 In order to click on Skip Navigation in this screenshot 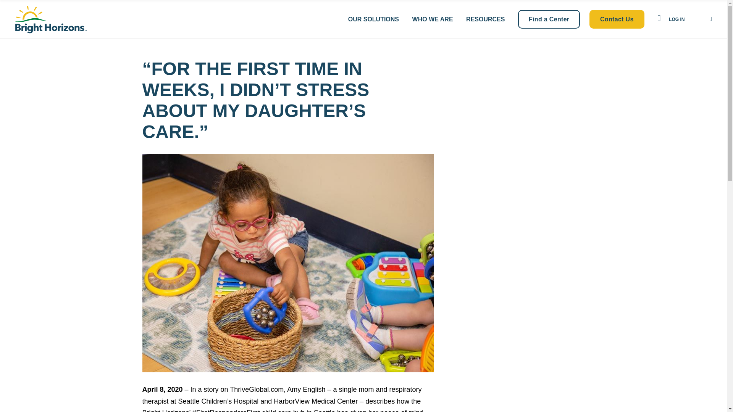, I will do `click(31, 7)`.